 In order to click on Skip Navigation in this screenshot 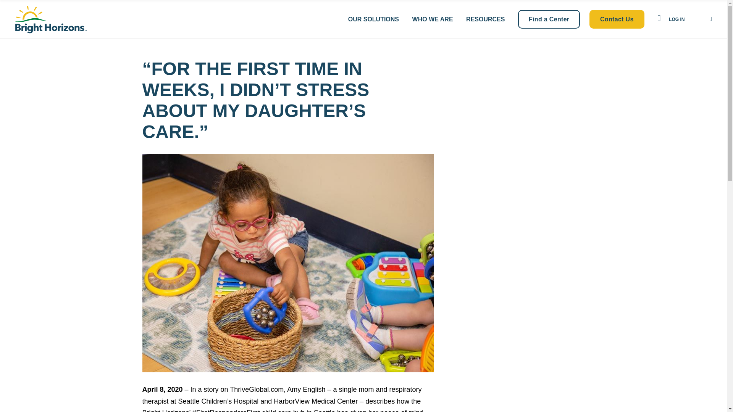, I will do `click(31, 7)`.